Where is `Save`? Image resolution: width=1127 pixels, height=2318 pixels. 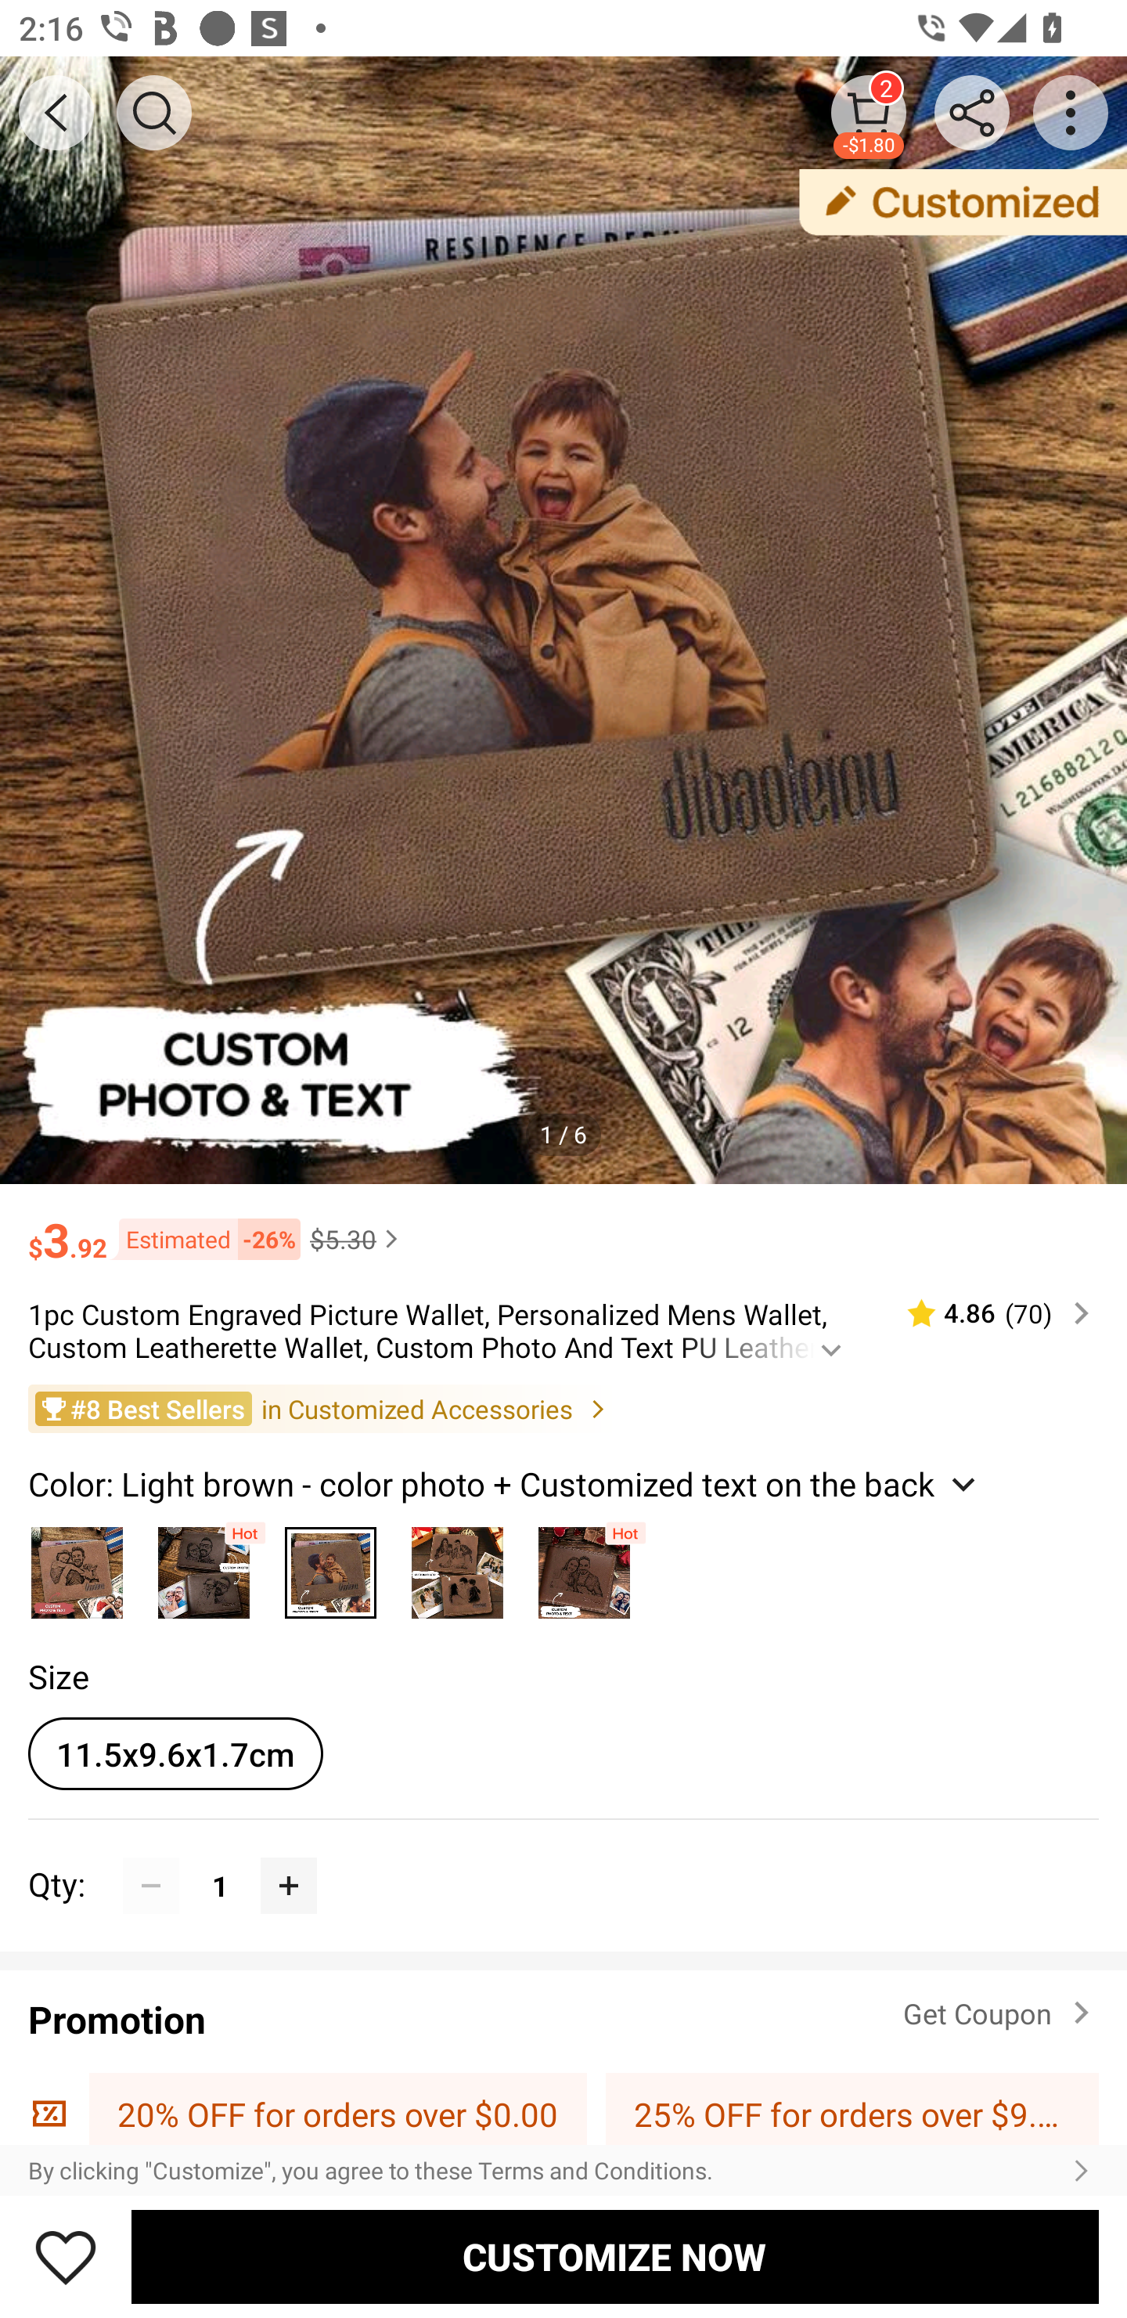 Save is located at coordinates (66, 2256).